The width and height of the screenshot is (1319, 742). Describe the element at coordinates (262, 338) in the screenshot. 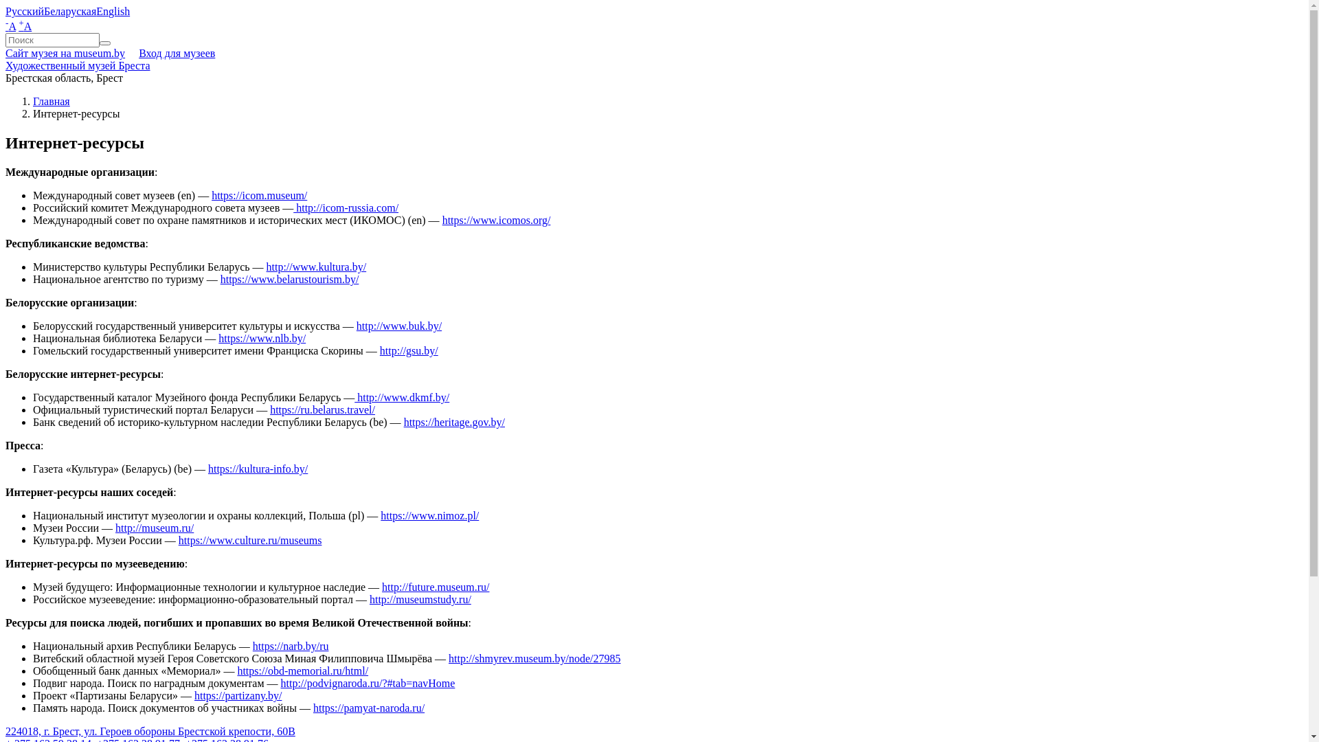

I see `https://www.nlb.by/` at that location.